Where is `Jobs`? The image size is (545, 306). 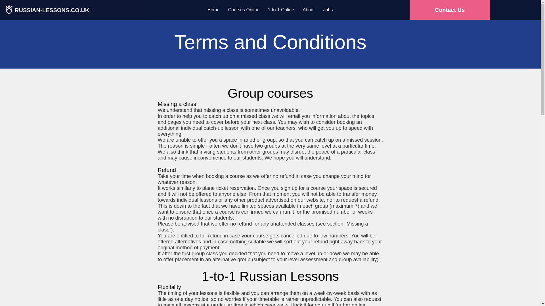 Jobs is located at coordinates (328, 10).